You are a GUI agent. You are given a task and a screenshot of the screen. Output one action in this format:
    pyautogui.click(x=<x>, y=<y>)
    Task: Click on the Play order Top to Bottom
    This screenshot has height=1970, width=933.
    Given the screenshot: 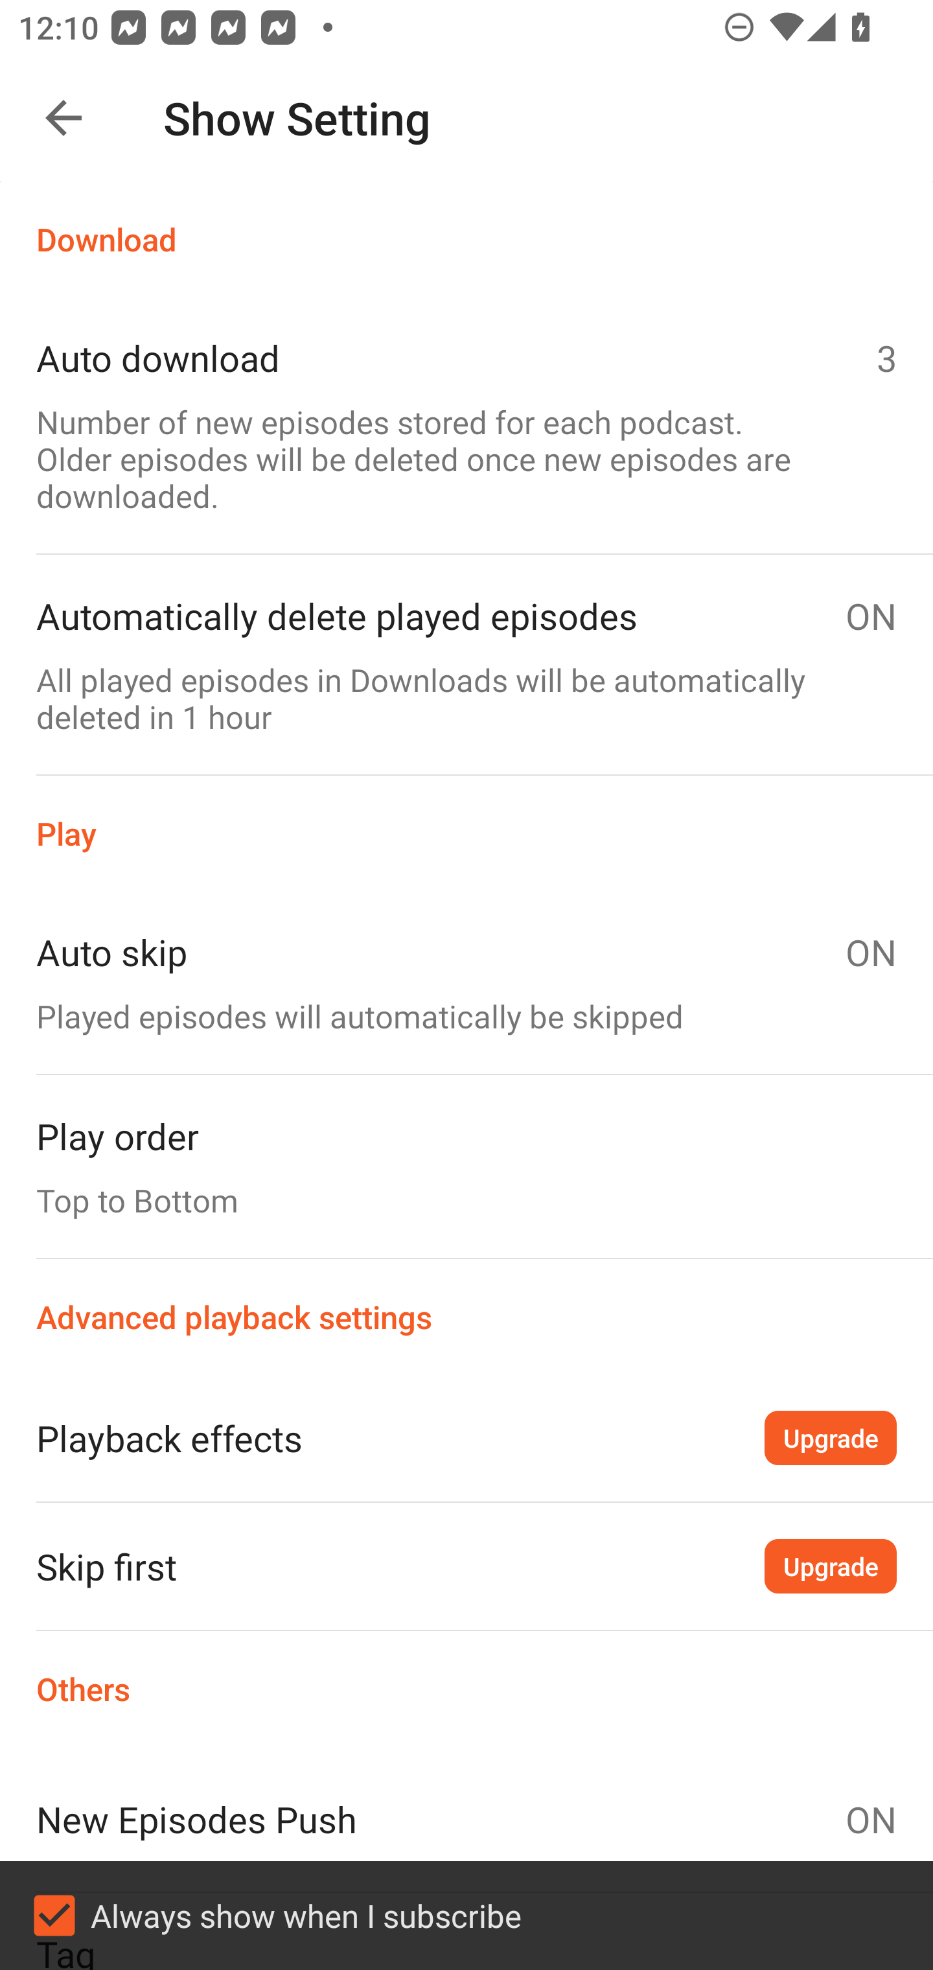 What is the action you would take?
    pyautogui.click(x=466, y=1166)
    